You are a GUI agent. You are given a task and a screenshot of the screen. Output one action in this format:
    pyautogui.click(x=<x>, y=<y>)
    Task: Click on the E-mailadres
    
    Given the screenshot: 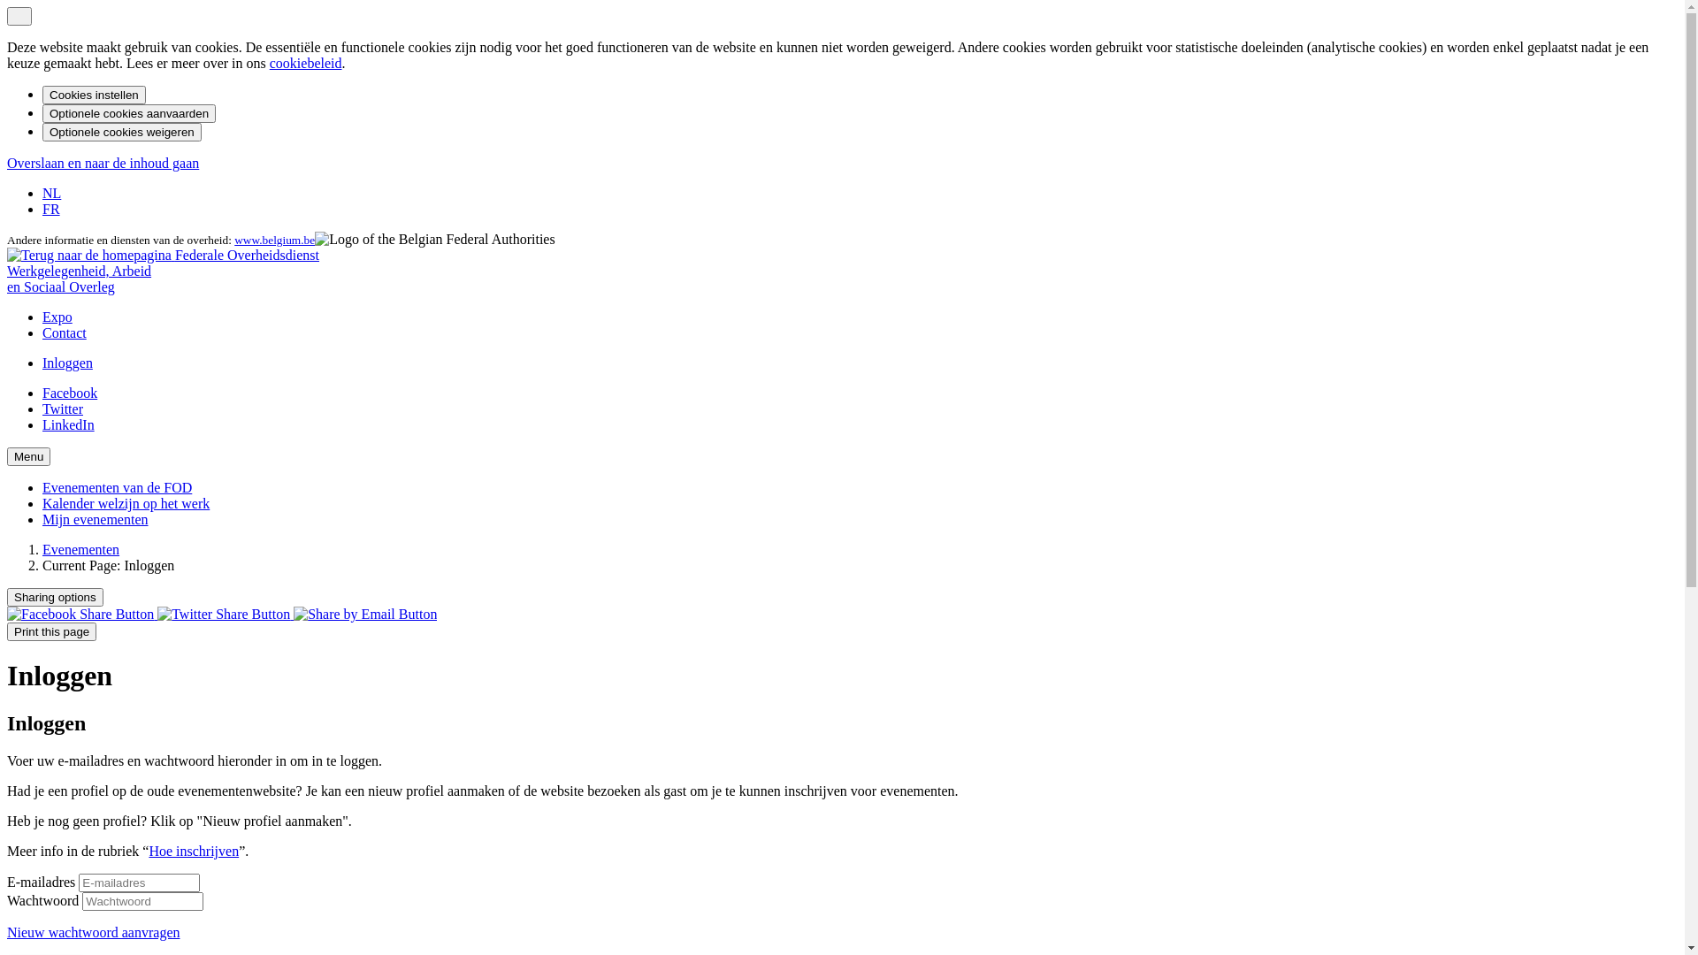 What is the action you would take?
    pyautogui.click(x=140, y=882)
    